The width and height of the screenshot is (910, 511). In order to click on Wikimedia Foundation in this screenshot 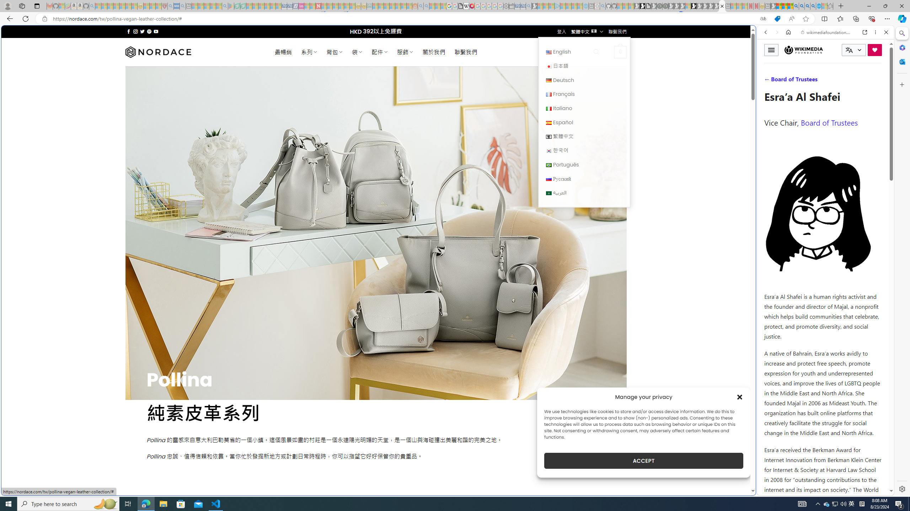, I will do `click(803, 50)`.